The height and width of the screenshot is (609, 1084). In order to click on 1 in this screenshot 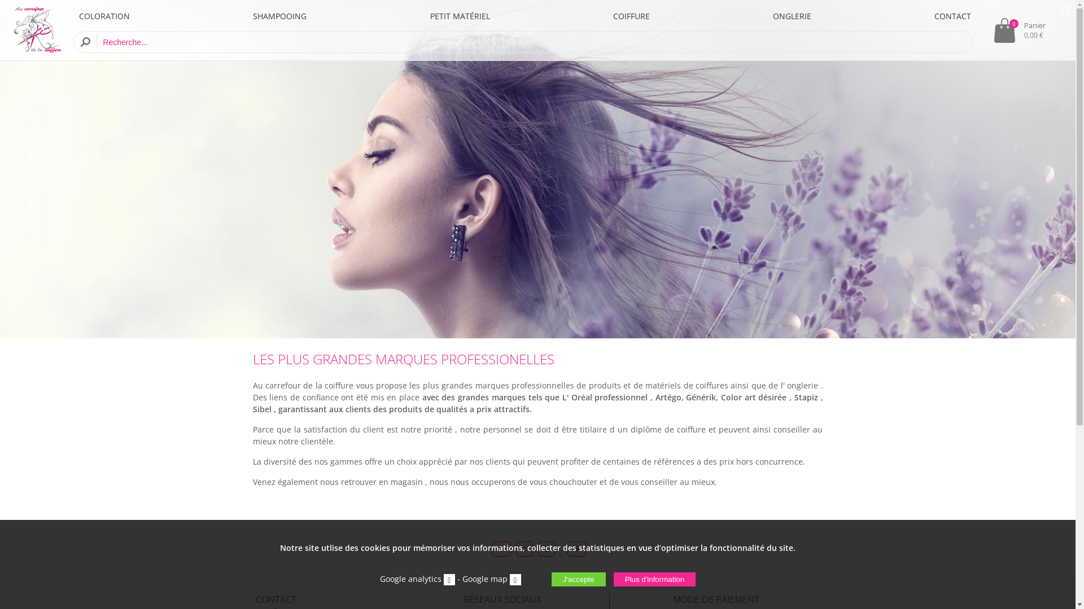, I will do `click(525, 549)`.